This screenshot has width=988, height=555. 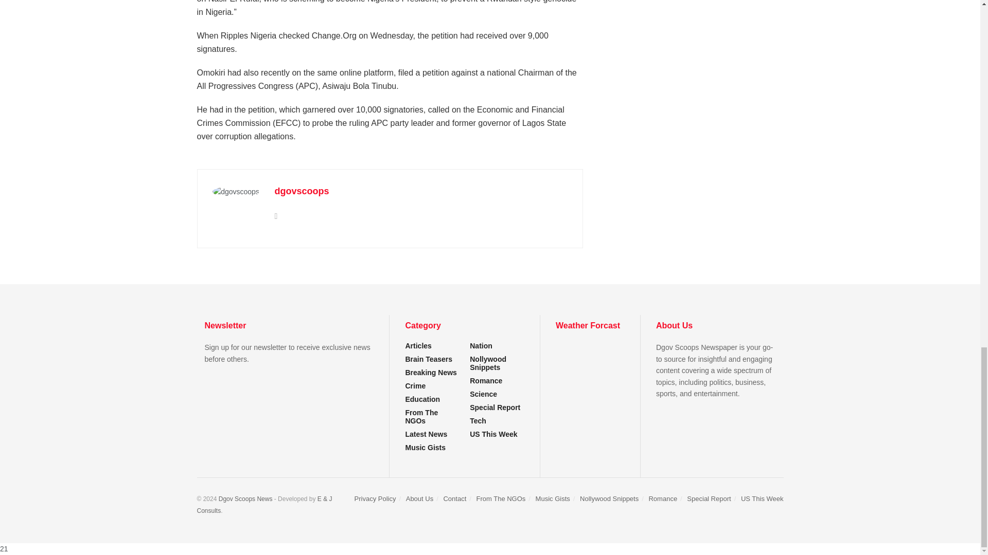 What do you see at coordinates (245, 499) in the screenshot?
I see `Dgov Scoops News` at bounding box center [245, 499].